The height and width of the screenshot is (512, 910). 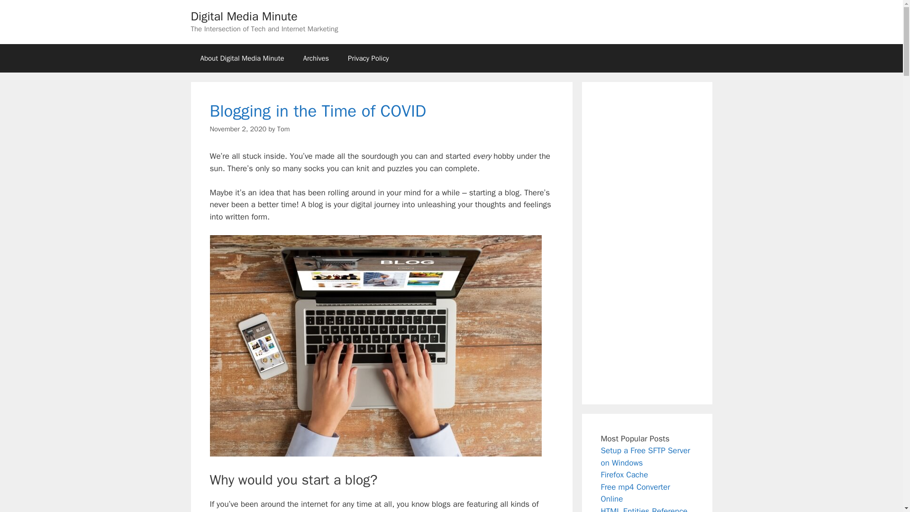 I want to click on Setup a Free SFTP Server on Windows, so click(x=646, y=457).